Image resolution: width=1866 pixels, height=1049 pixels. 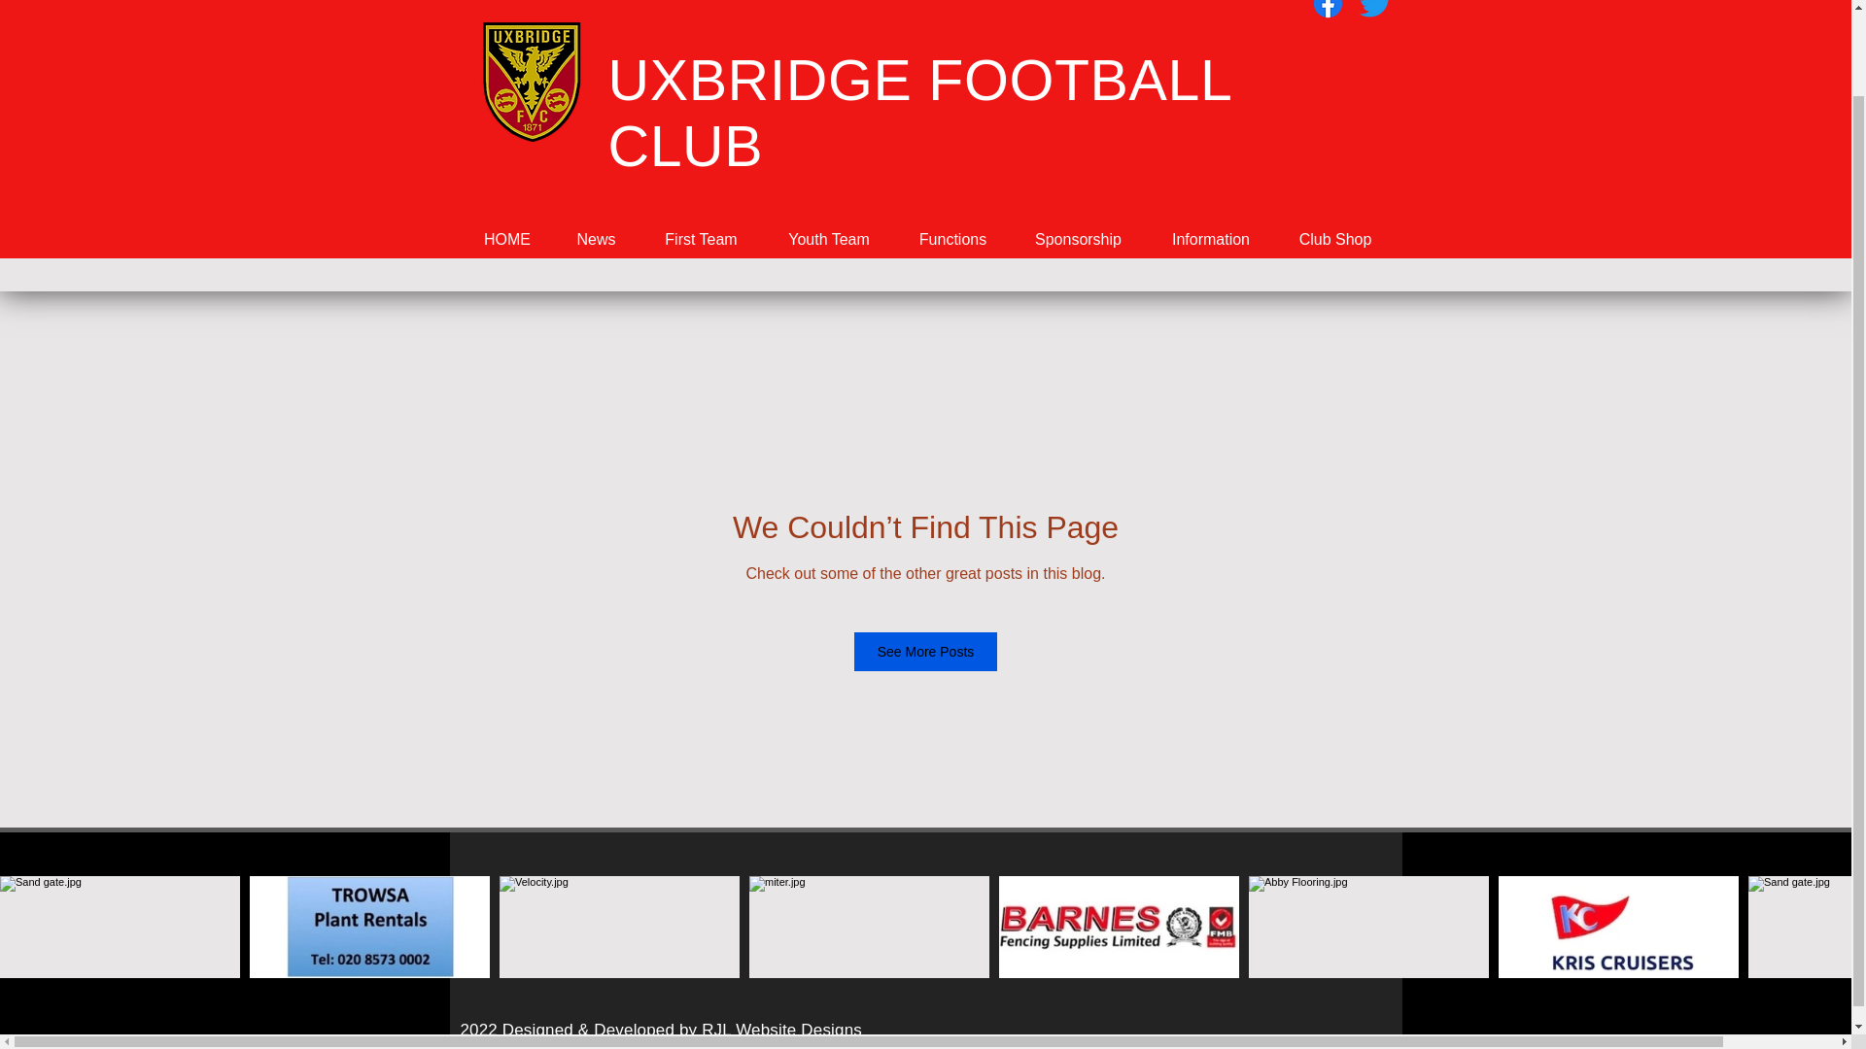 I want to click on See More Posts, so click(x=926, y=652).